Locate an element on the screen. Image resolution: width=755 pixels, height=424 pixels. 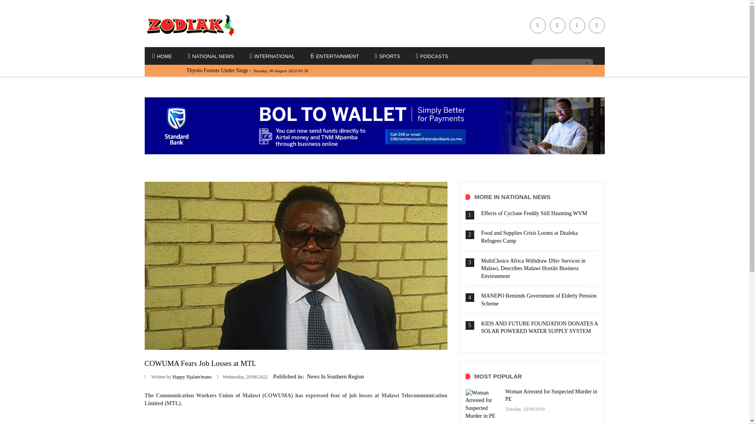
HOME is located at coordinates (162, 57).